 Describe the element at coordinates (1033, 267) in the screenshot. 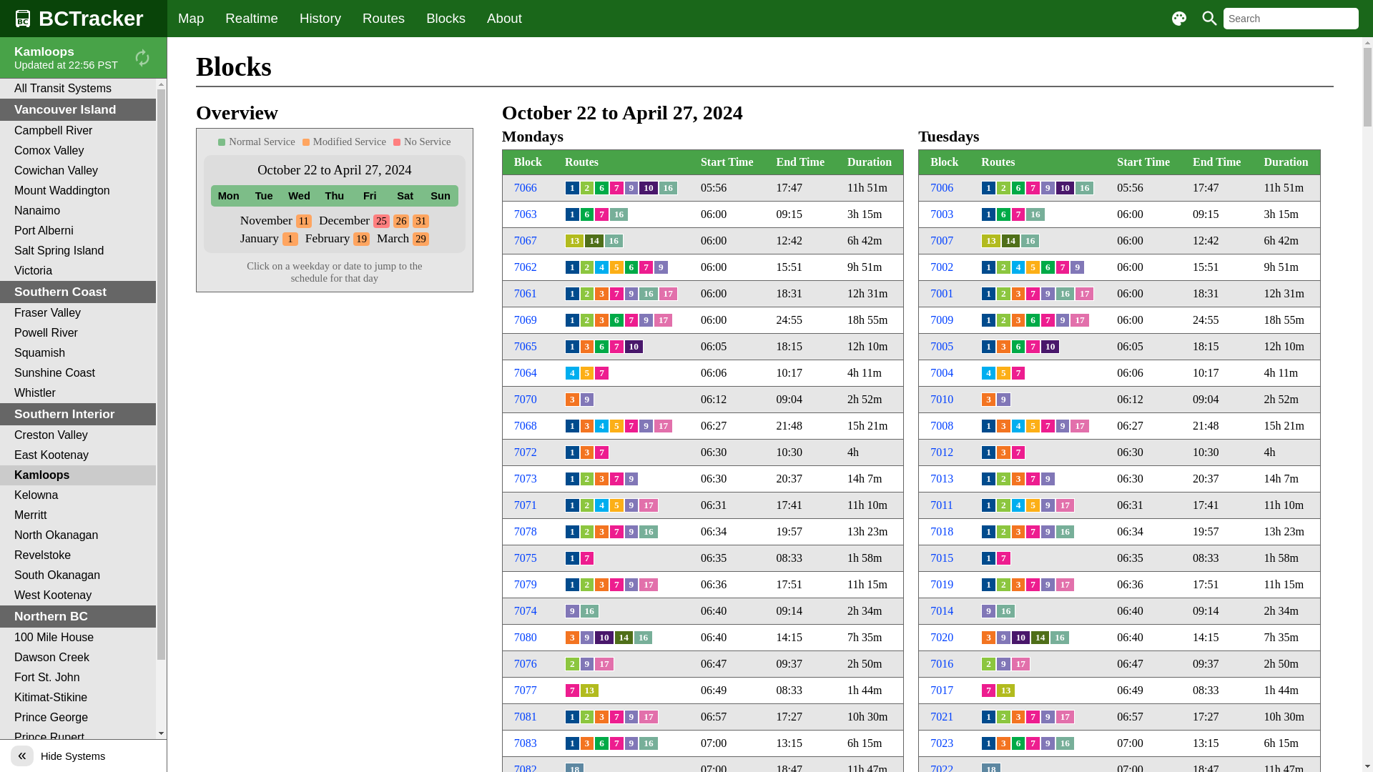

I see `5` at that location.